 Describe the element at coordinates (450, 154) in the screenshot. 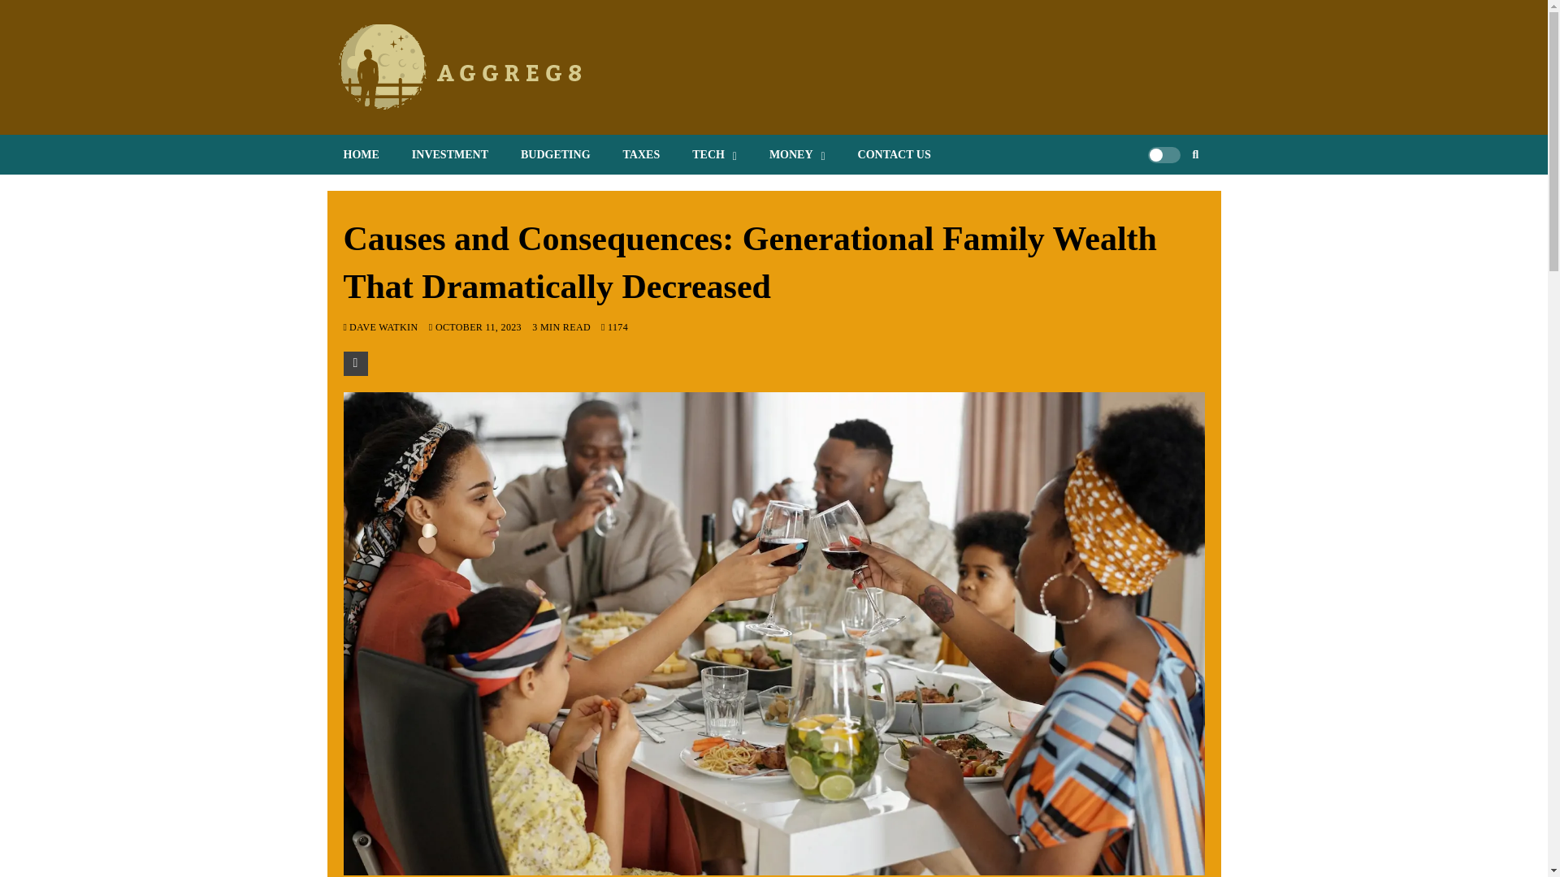

I see `INVESTMENT` at that location.